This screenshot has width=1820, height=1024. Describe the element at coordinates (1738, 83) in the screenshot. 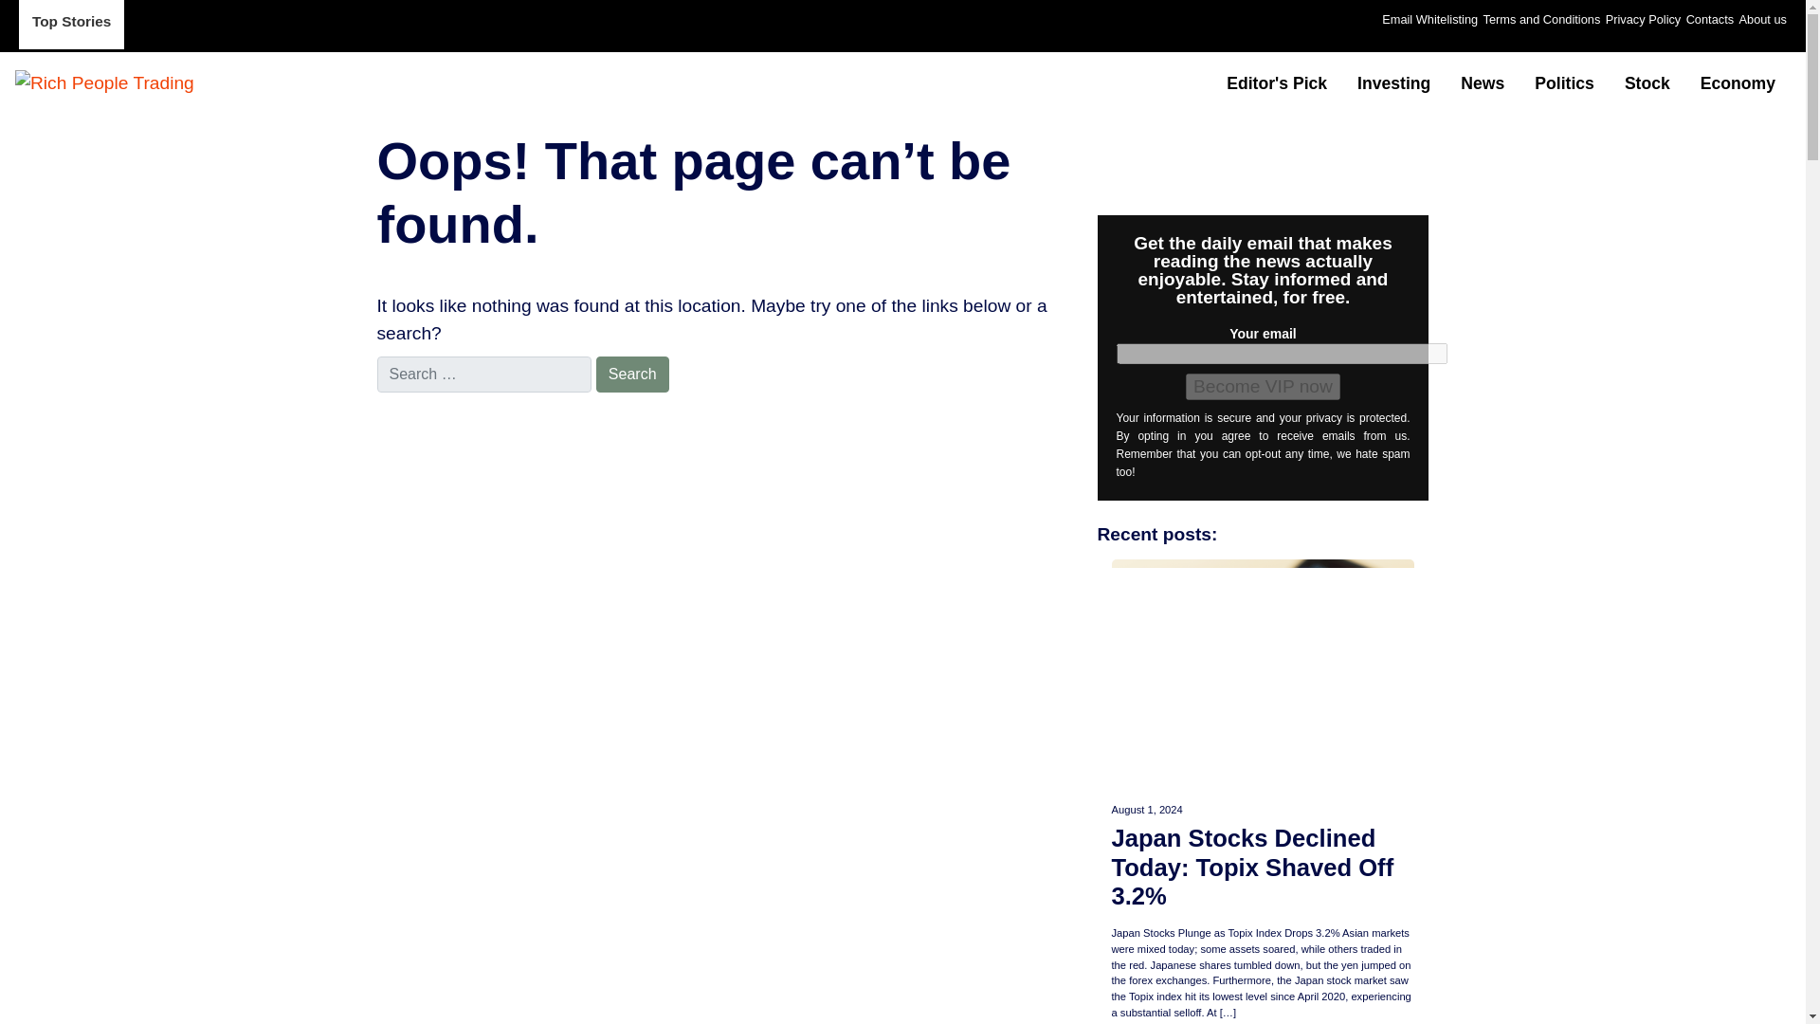

I see `Economy` at that location.